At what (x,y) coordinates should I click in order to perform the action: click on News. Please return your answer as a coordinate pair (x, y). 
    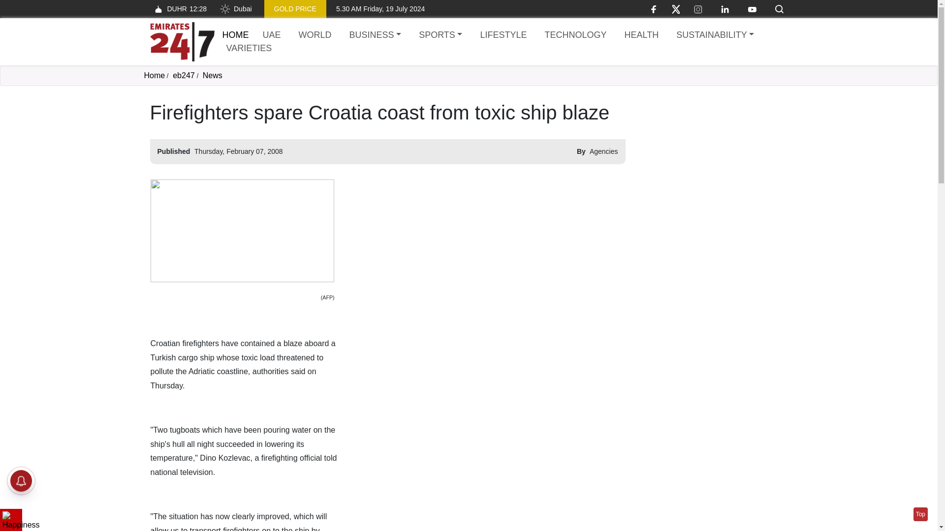
    Looking at the image, I should click on (213, 75).